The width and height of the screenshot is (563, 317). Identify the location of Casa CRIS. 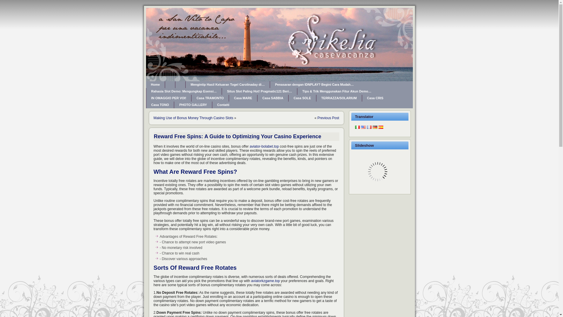
(375, 98).